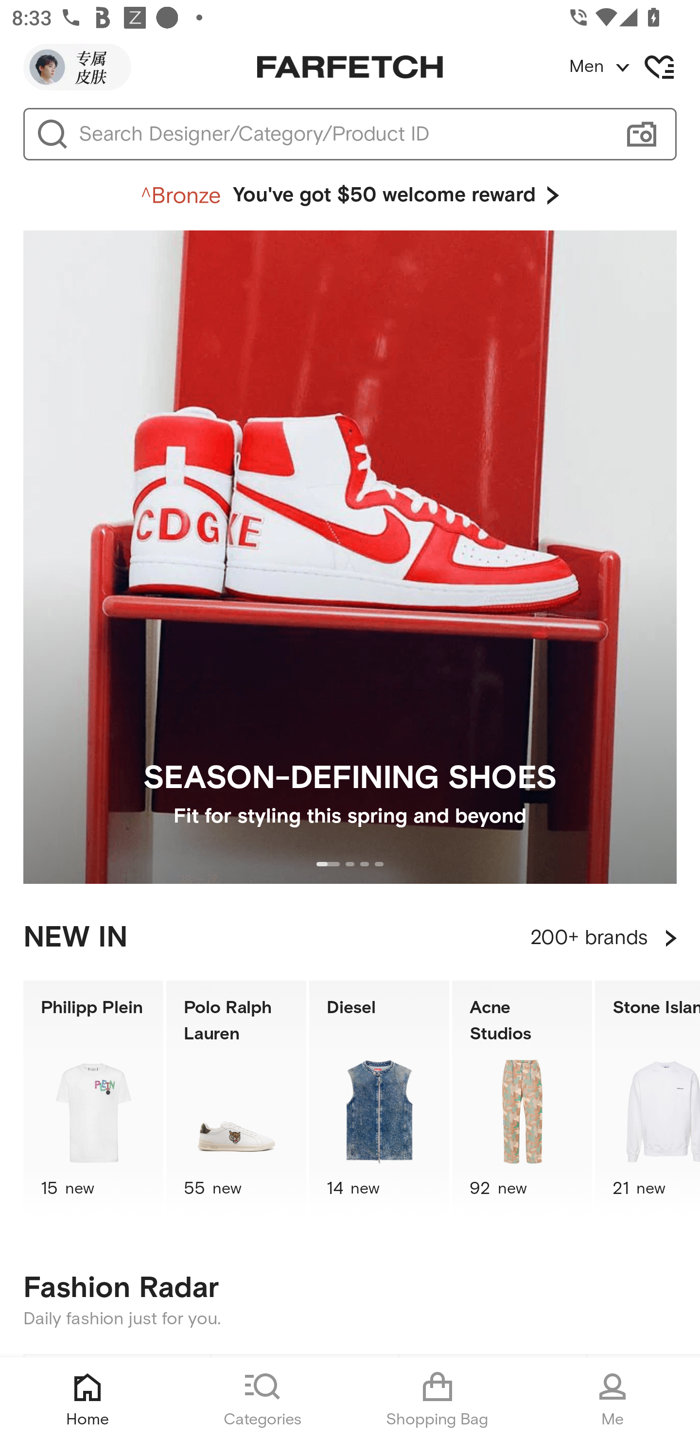 Image resolution: width=700 pixels, height=1439 pixels. Describe the element at coordinates (342, 134) in the screenshot. I see `Search Designer/Category/Product ID` at that location.